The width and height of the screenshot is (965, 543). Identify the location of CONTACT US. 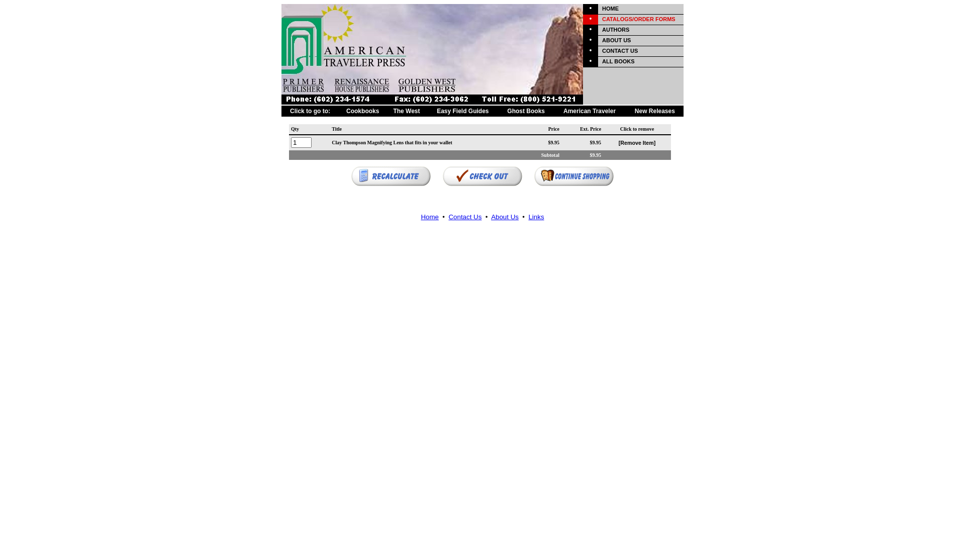
(620, 51).